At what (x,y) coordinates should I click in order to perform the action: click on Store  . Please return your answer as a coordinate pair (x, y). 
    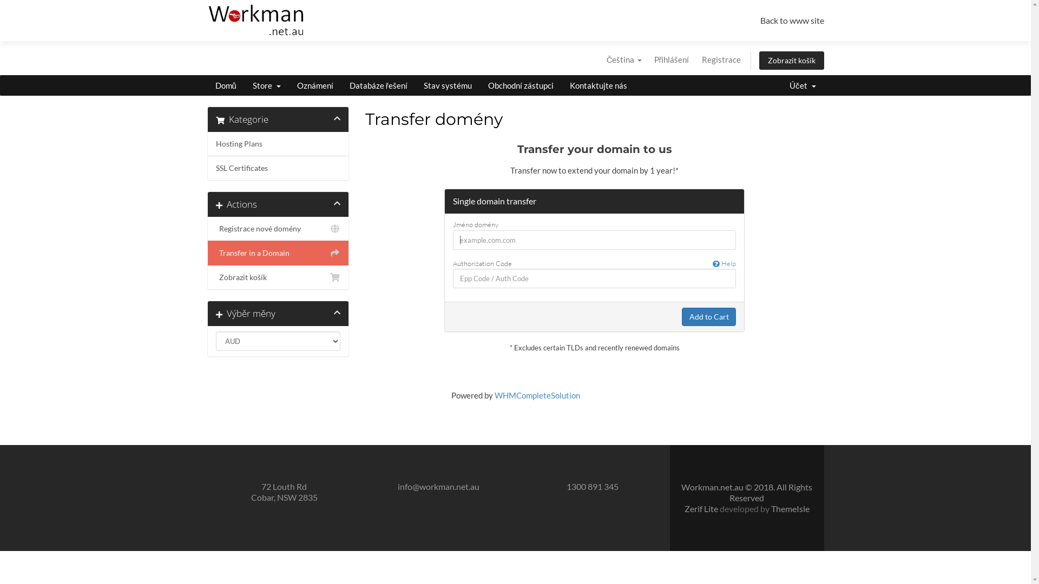
    Looking at the image, I should click on (267, 85).